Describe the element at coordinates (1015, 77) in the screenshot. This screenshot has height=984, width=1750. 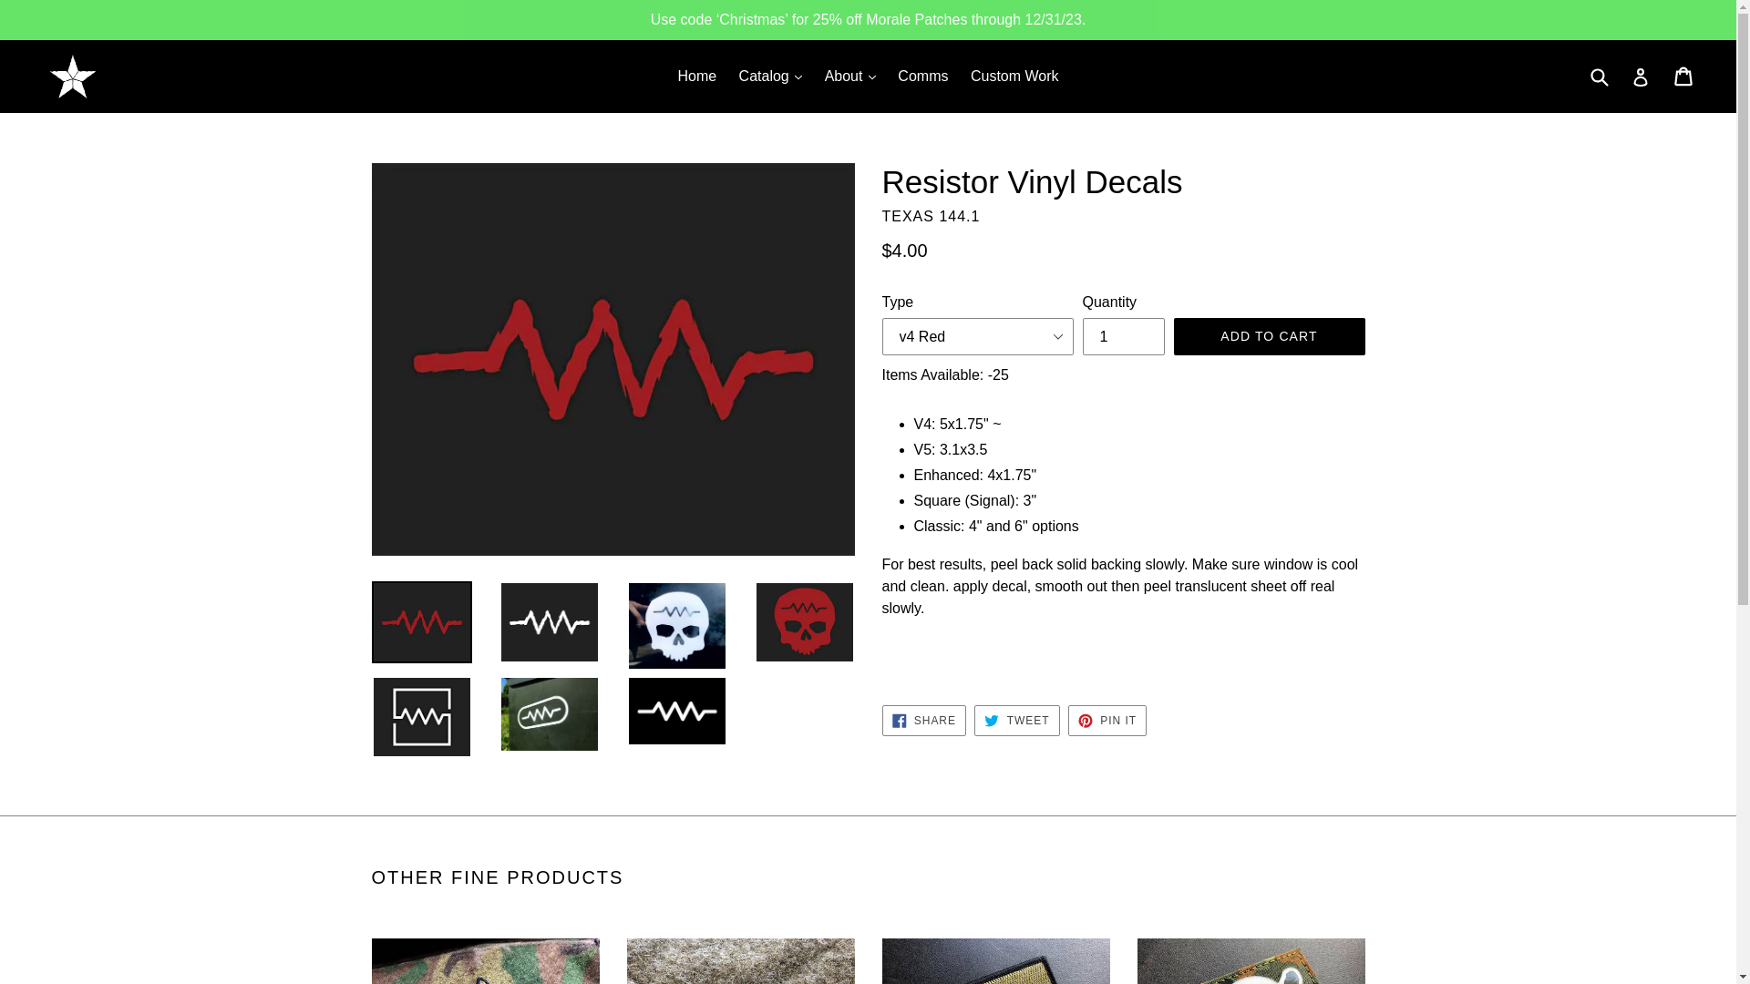
I see `Custom Work` at that location.